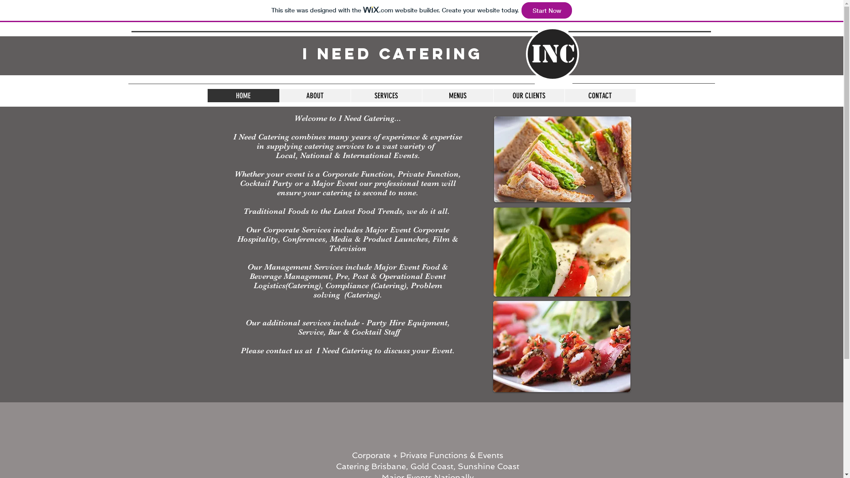 The image size is (850, 478). I want to click on SERVICES, so click(386, 96).